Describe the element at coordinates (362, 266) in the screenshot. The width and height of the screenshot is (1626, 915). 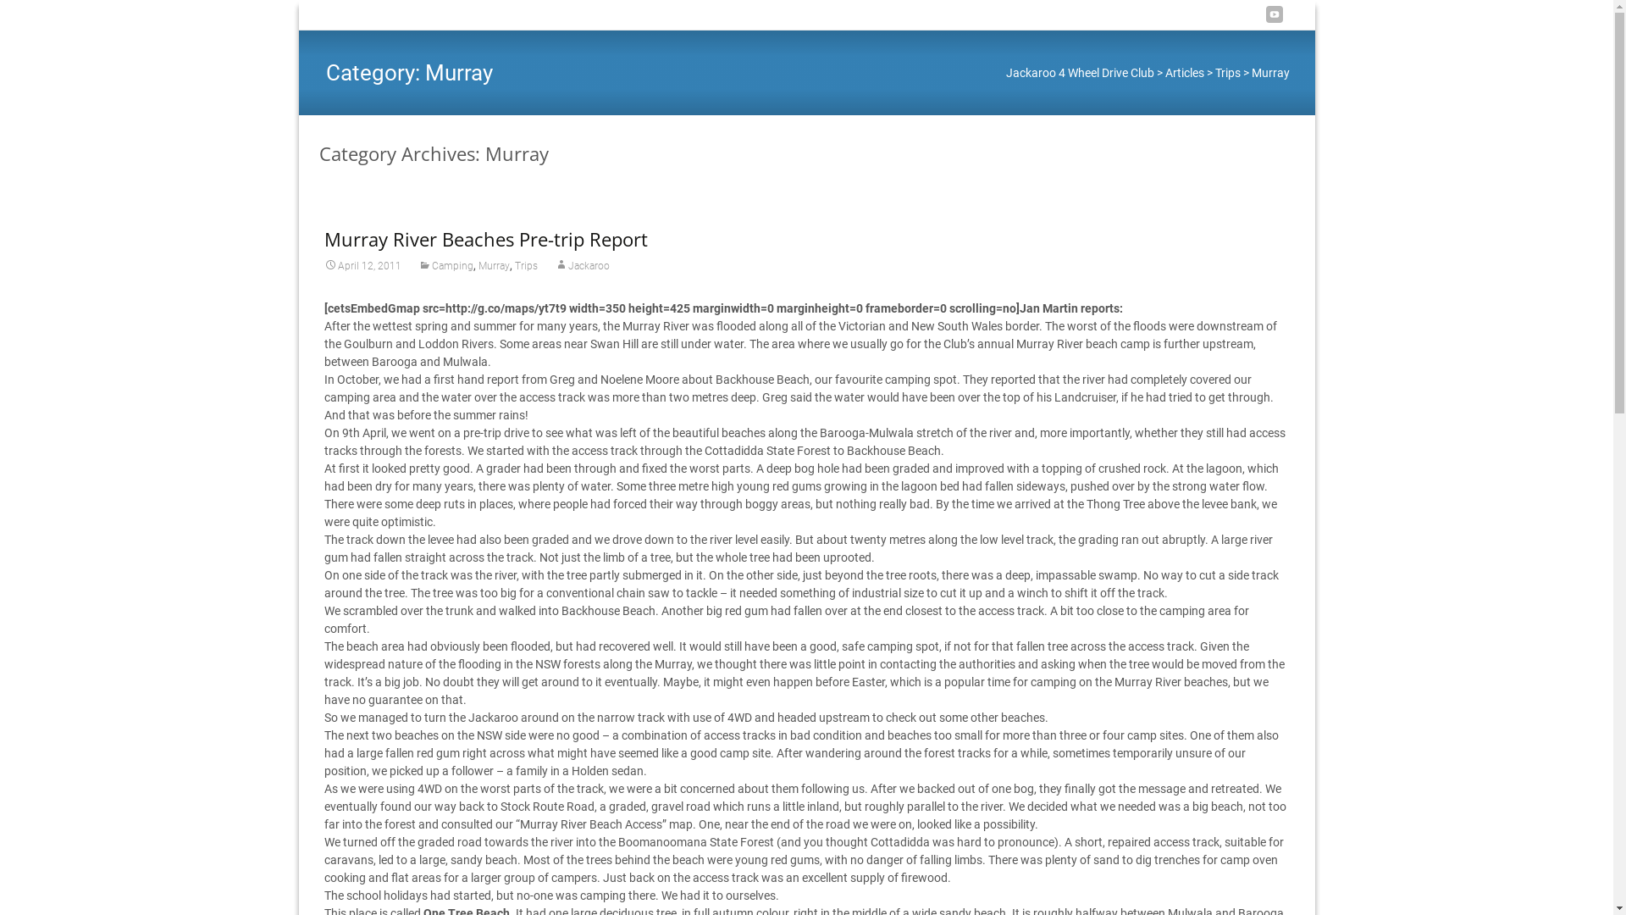
I see `April 12, 2011` at that location.